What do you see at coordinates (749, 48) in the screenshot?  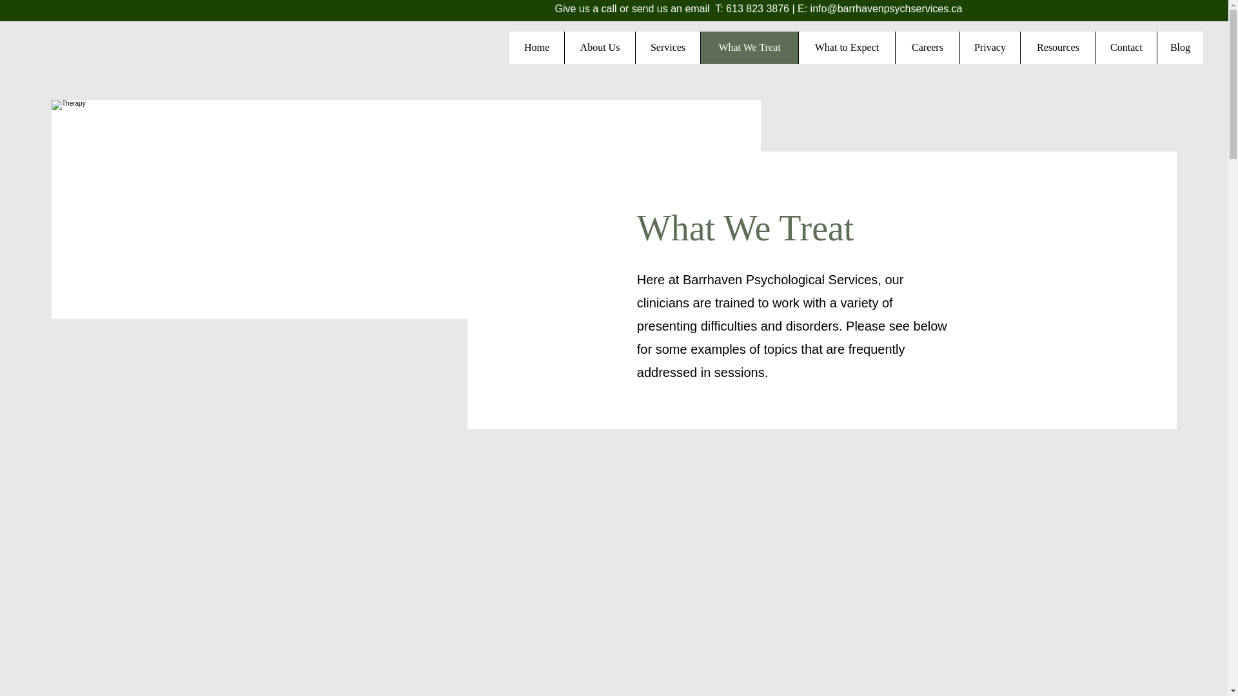 I see `What We Treat` at bounding box center [749, 48].